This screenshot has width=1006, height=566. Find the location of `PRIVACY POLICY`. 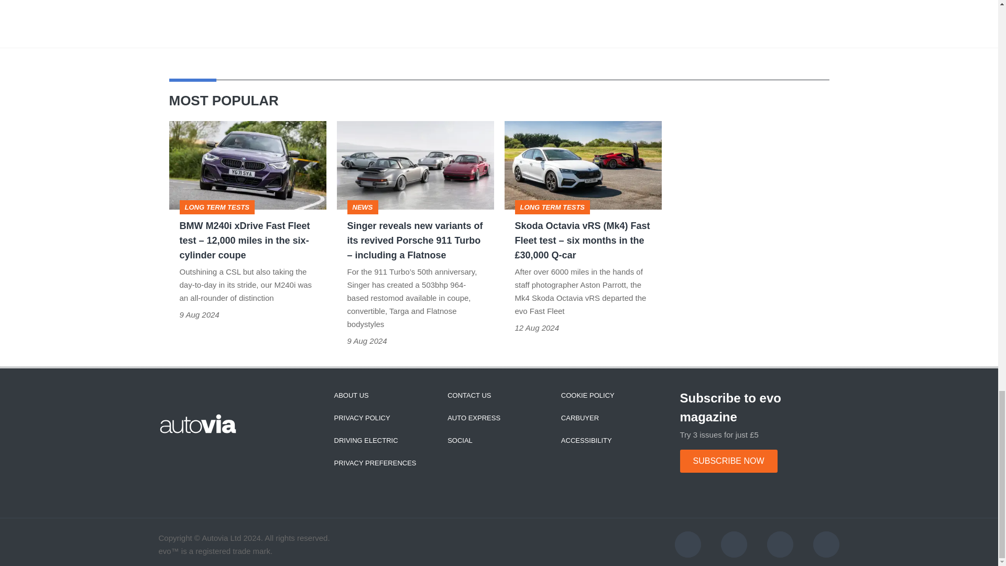

PRIVACY POLICY is located at coordinates (362, 417).